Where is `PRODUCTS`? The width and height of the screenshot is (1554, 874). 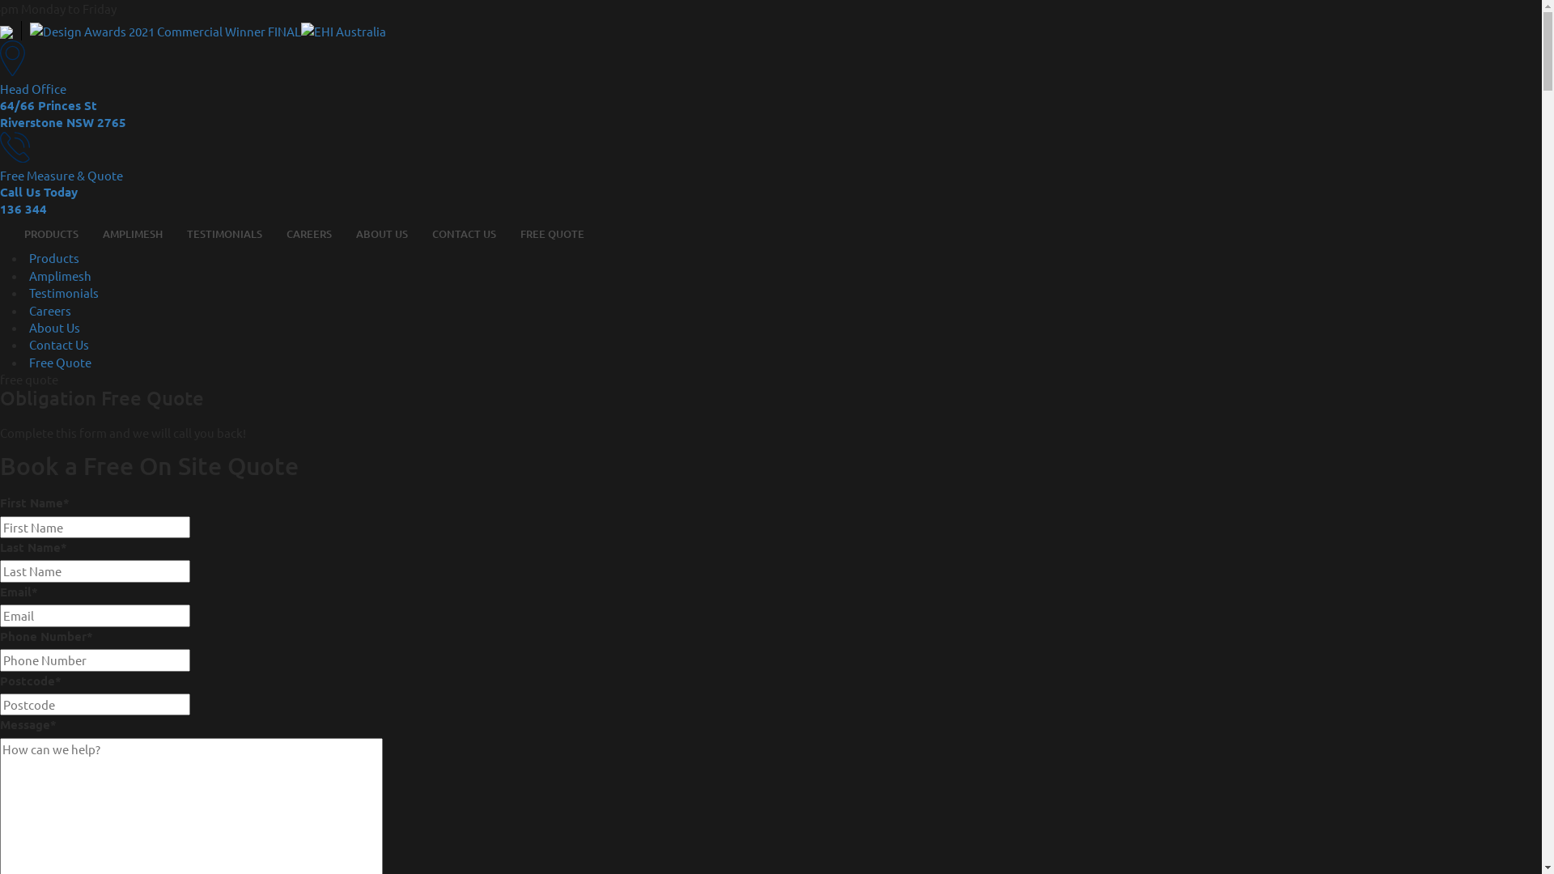
PRODUCTS is located at coordinates (52, 235).